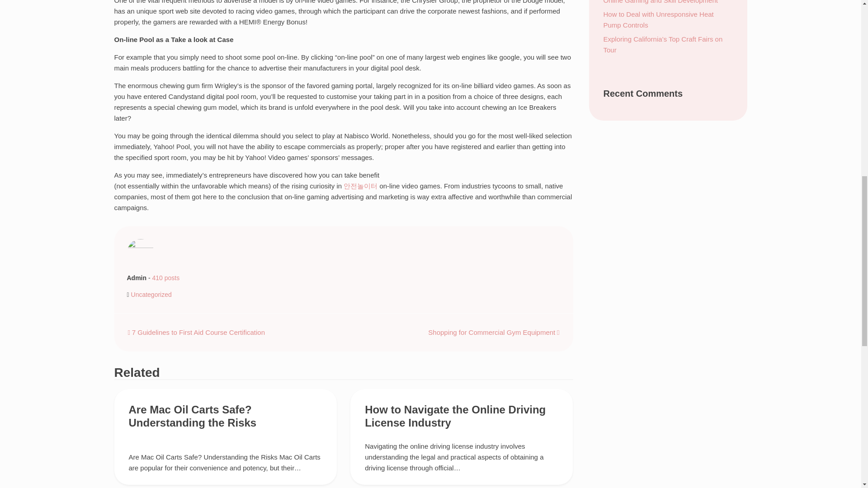 This screenshot has width=868, height=488. Describe the element at coordinates (151, 294) in the screenshot. I see `Uncategorized` at that location.